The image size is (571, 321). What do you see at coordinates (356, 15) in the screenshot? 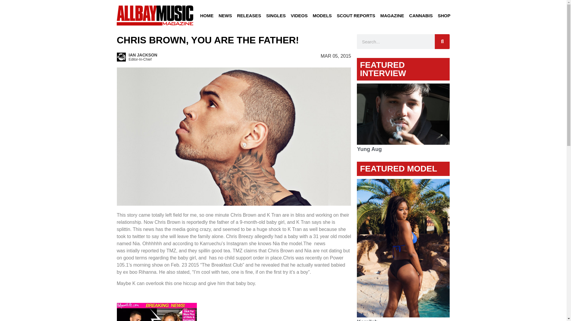
I see `SCOUT REPORTS` at bounding box center [356, 15].